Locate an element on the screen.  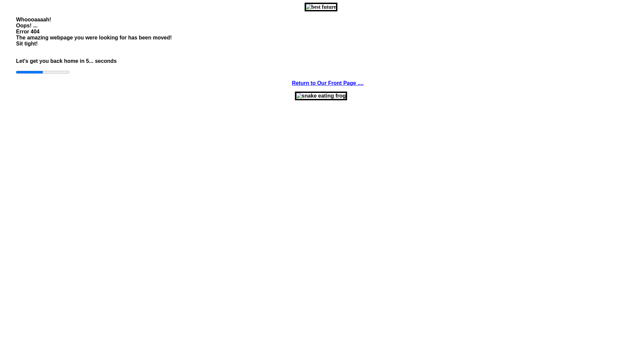
Eating snake is located at coordinates (321, 96).